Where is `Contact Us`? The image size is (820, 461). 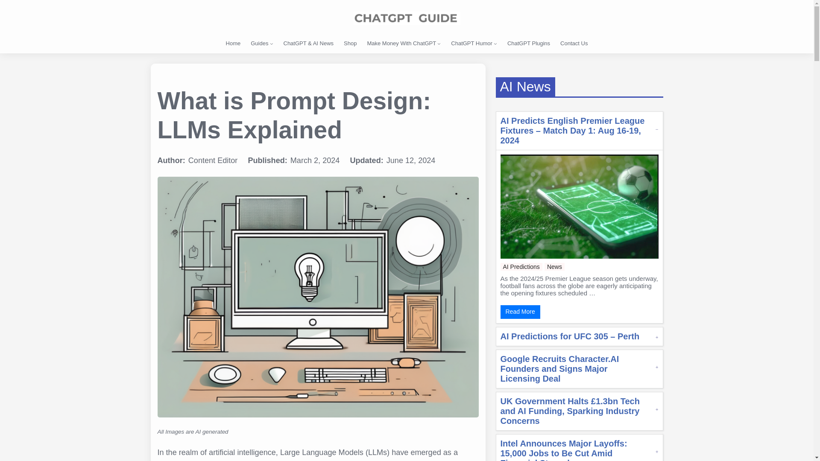
Contact Us is located at coordinates (574, 43).